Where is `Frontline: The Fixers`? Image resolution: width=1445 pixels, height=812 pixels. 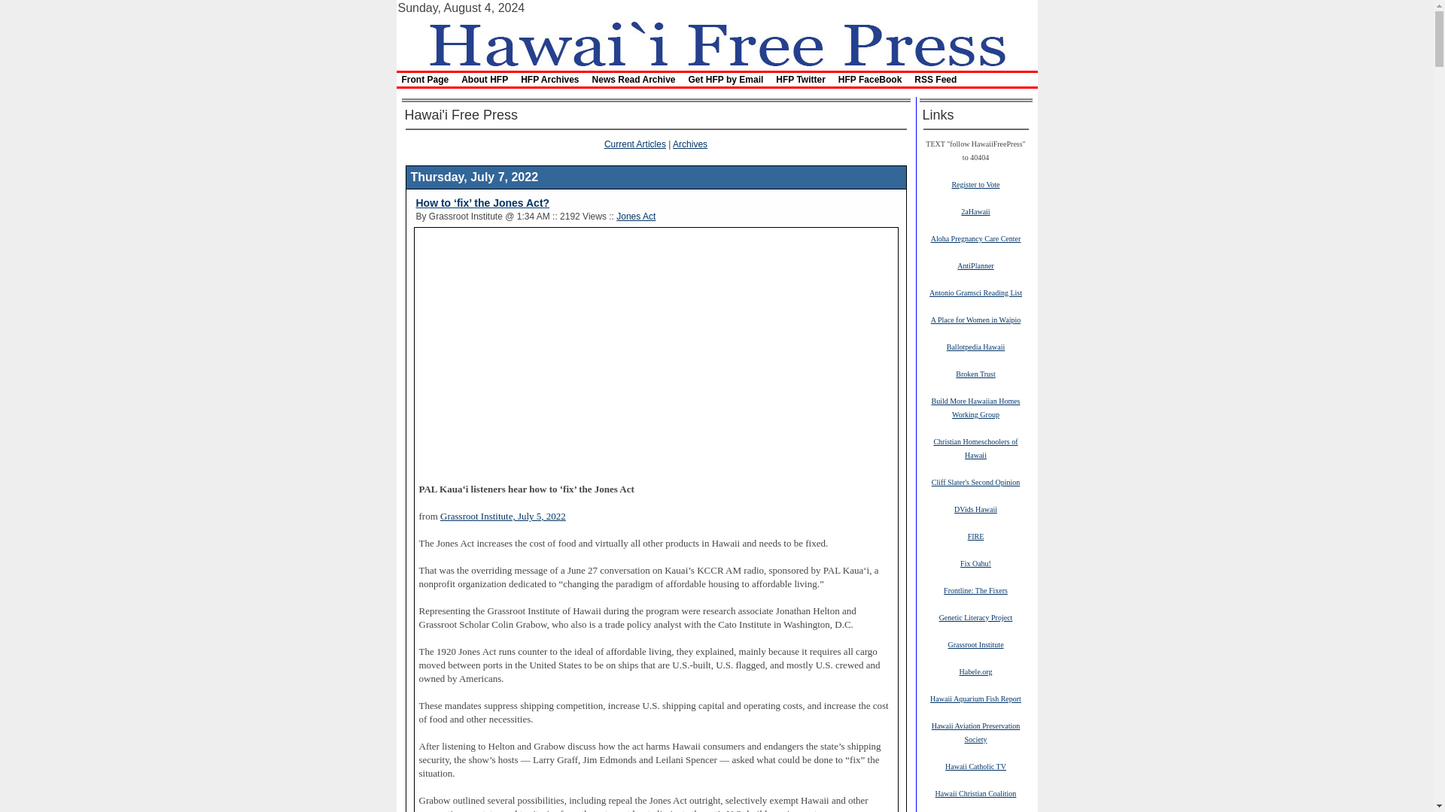
Frontline: The Fixers is located at coordinates (975, 589).